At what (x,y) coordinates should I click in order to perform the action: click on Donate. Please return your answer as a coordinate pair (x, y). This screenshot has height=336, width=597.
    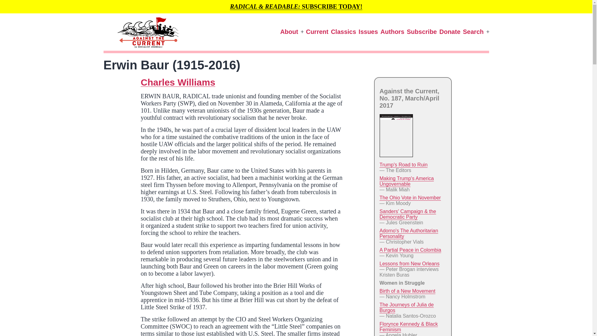
    Looking at the image, I should click on (450, 32).